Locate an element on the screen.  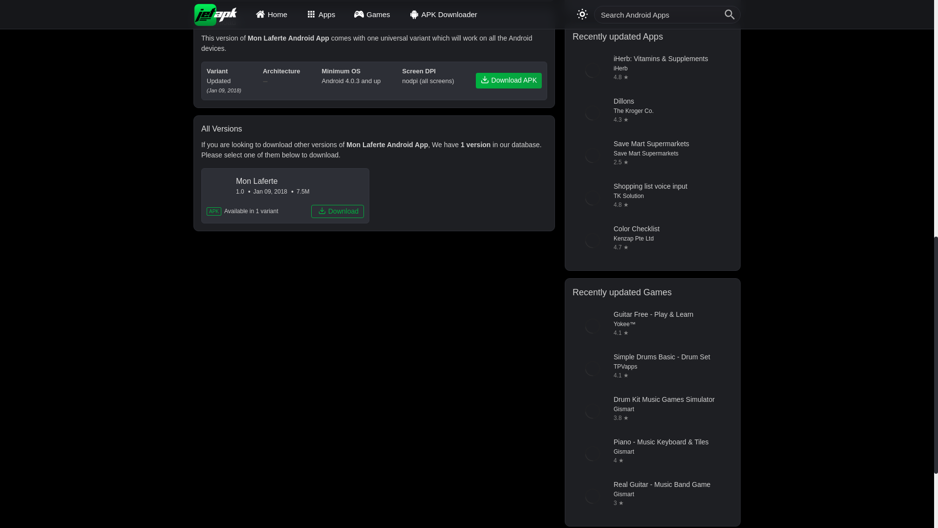
Download APK is located at coordinates (509, 81).